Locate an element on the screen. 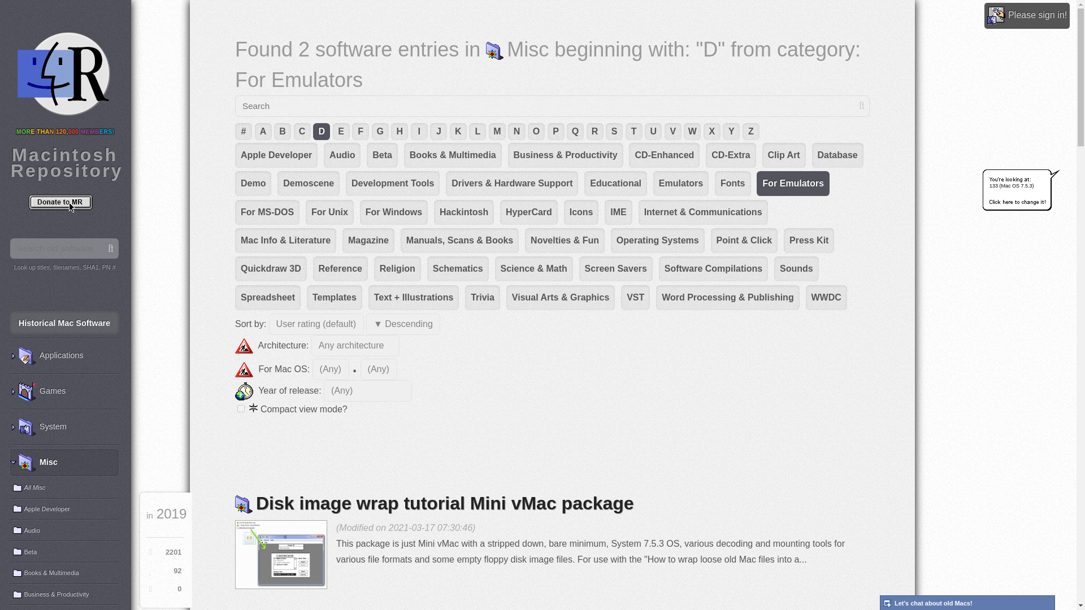 Image resolution: width=1085 pixels, height=610 pixels. CD-Extra is located at coordinates (730, 155).